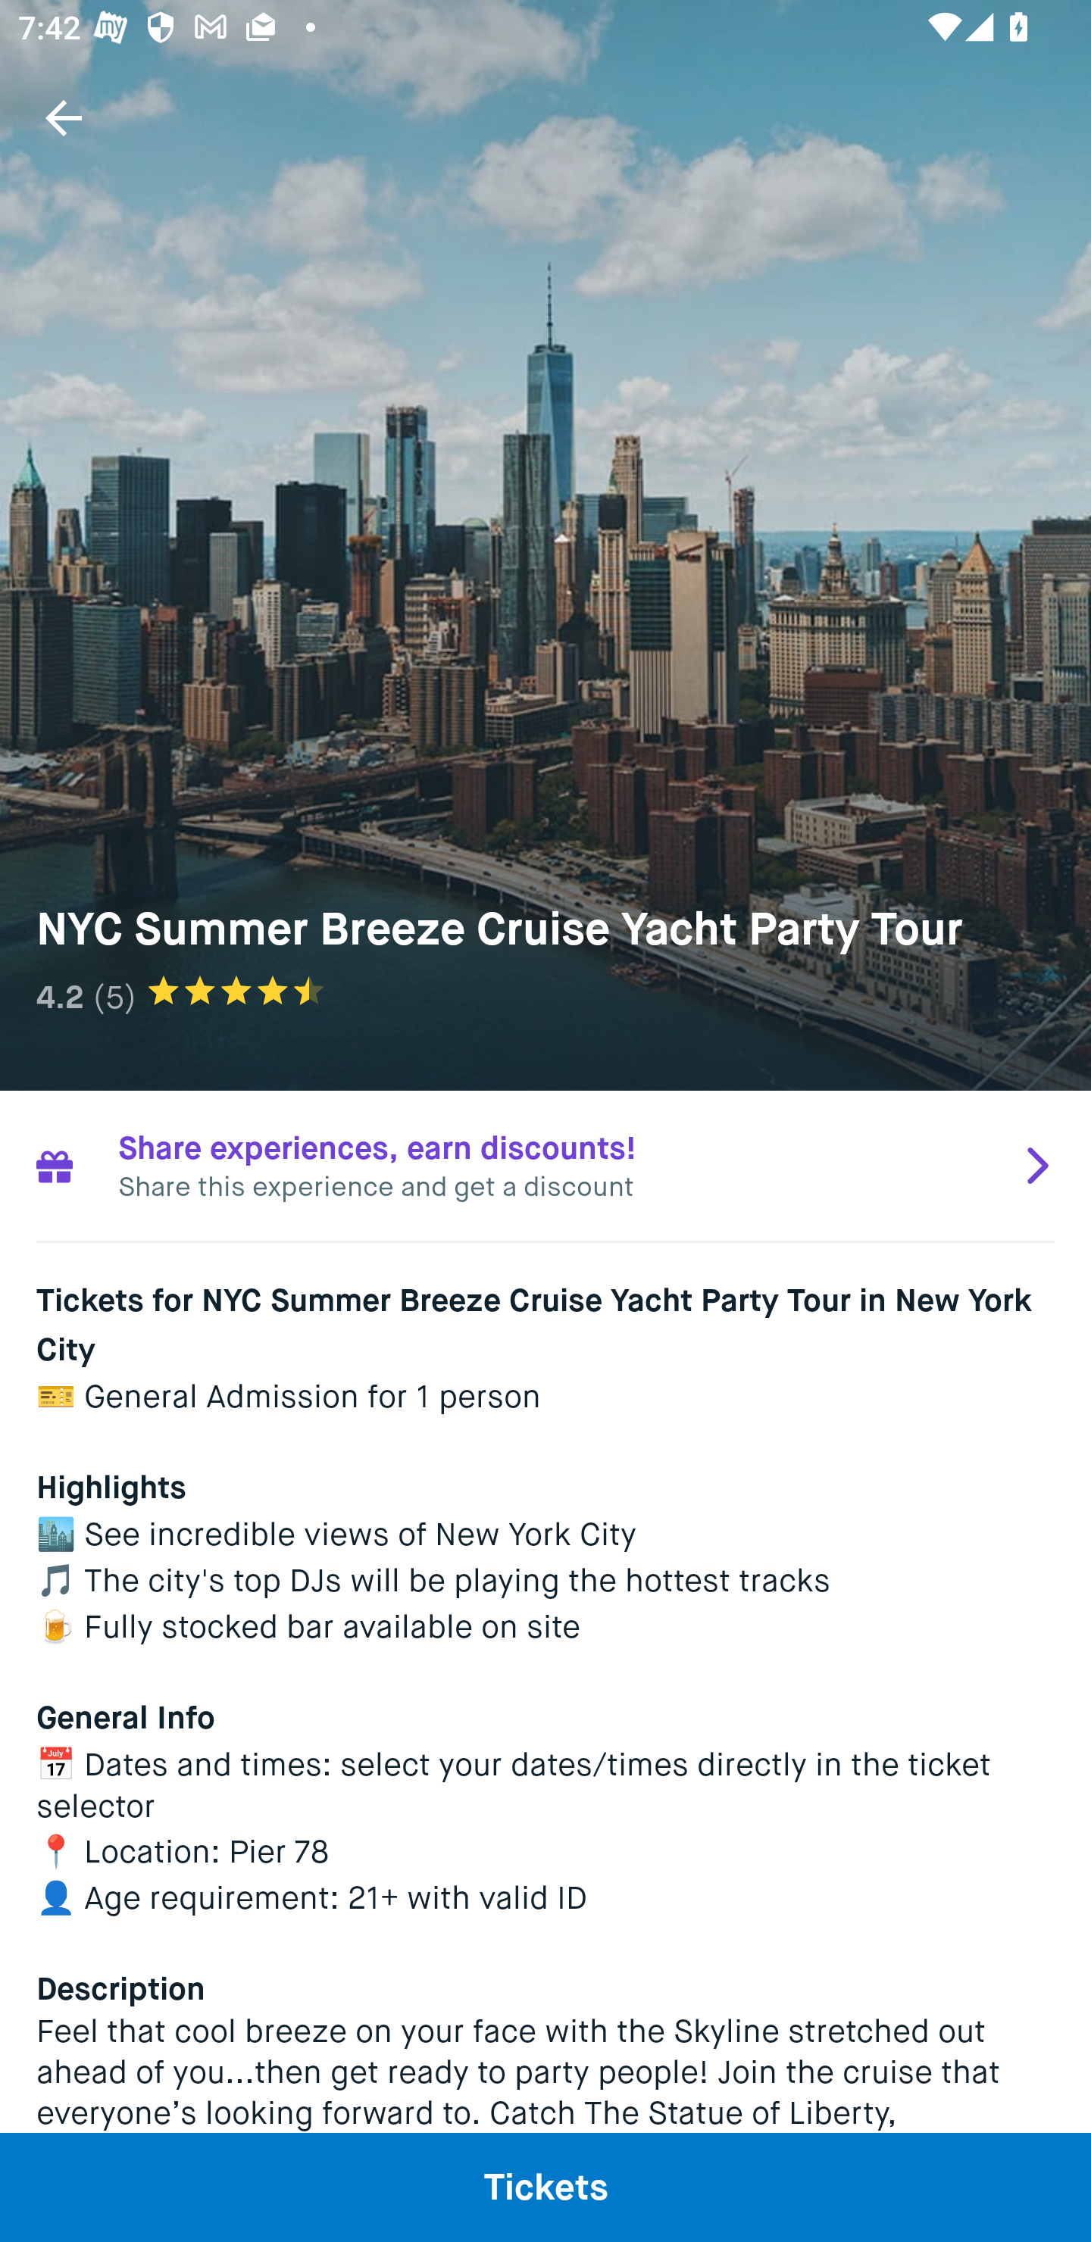 This screenshot has width=1091, height=2242. I want to click on (5), so click(114, 997).